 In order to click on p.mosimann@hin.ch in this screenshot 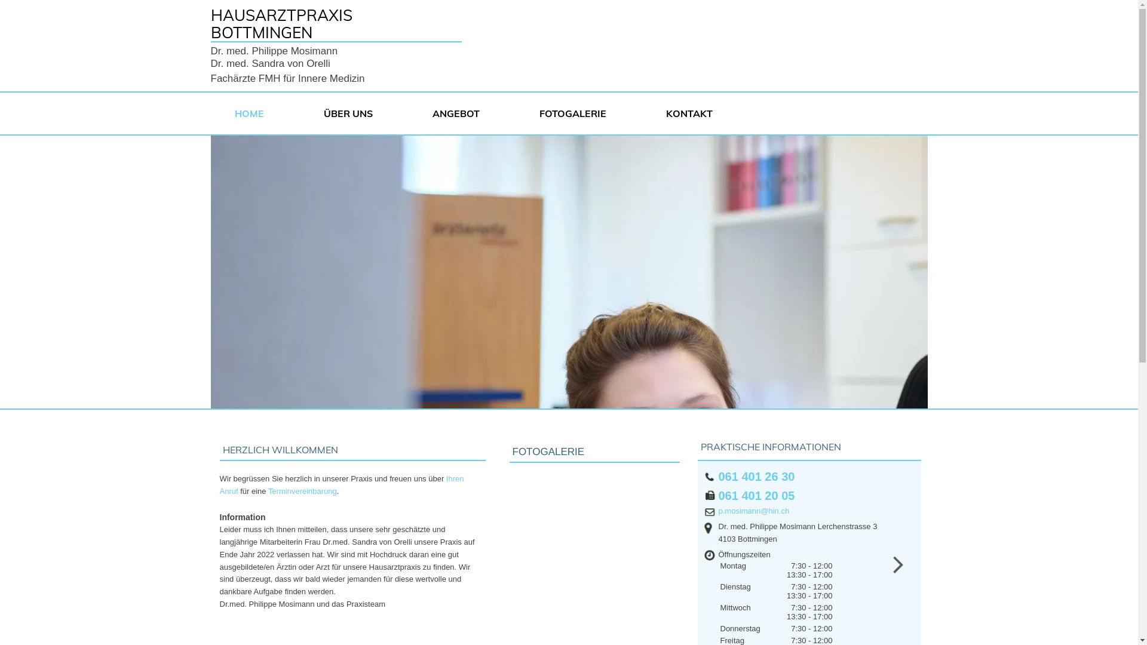, I will do `click(754, 511)`.